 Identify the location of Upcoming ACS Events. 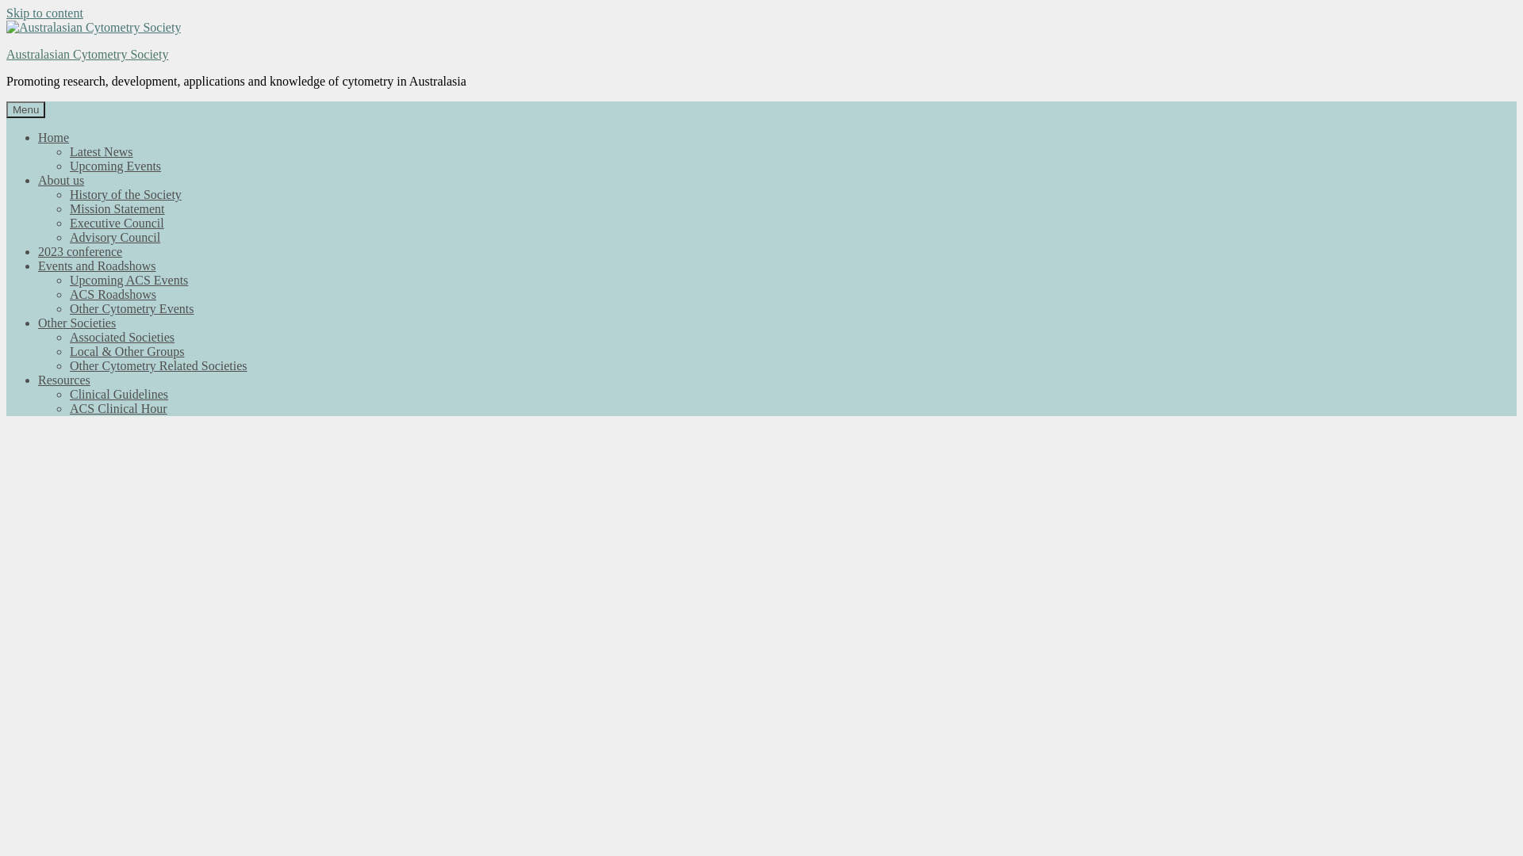
(129, 281).